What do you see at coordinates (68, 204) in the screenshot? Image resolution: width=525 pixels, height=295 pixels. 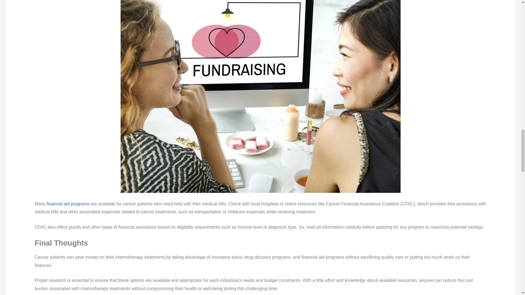 I see `financial aid programs` at bounding box center [68, 204].